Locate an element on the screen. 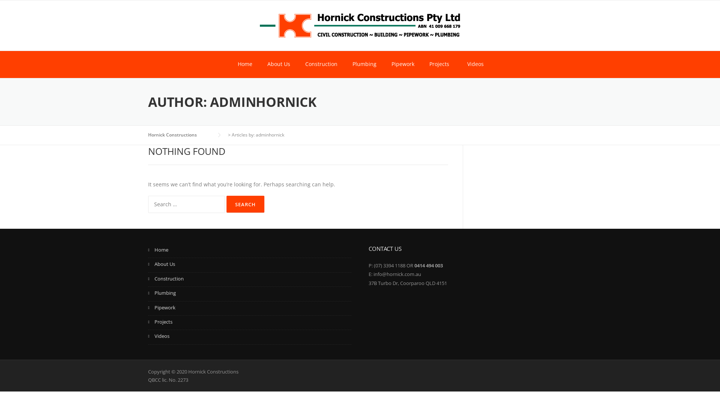  Plumbing is located at coordinates (364, 64).